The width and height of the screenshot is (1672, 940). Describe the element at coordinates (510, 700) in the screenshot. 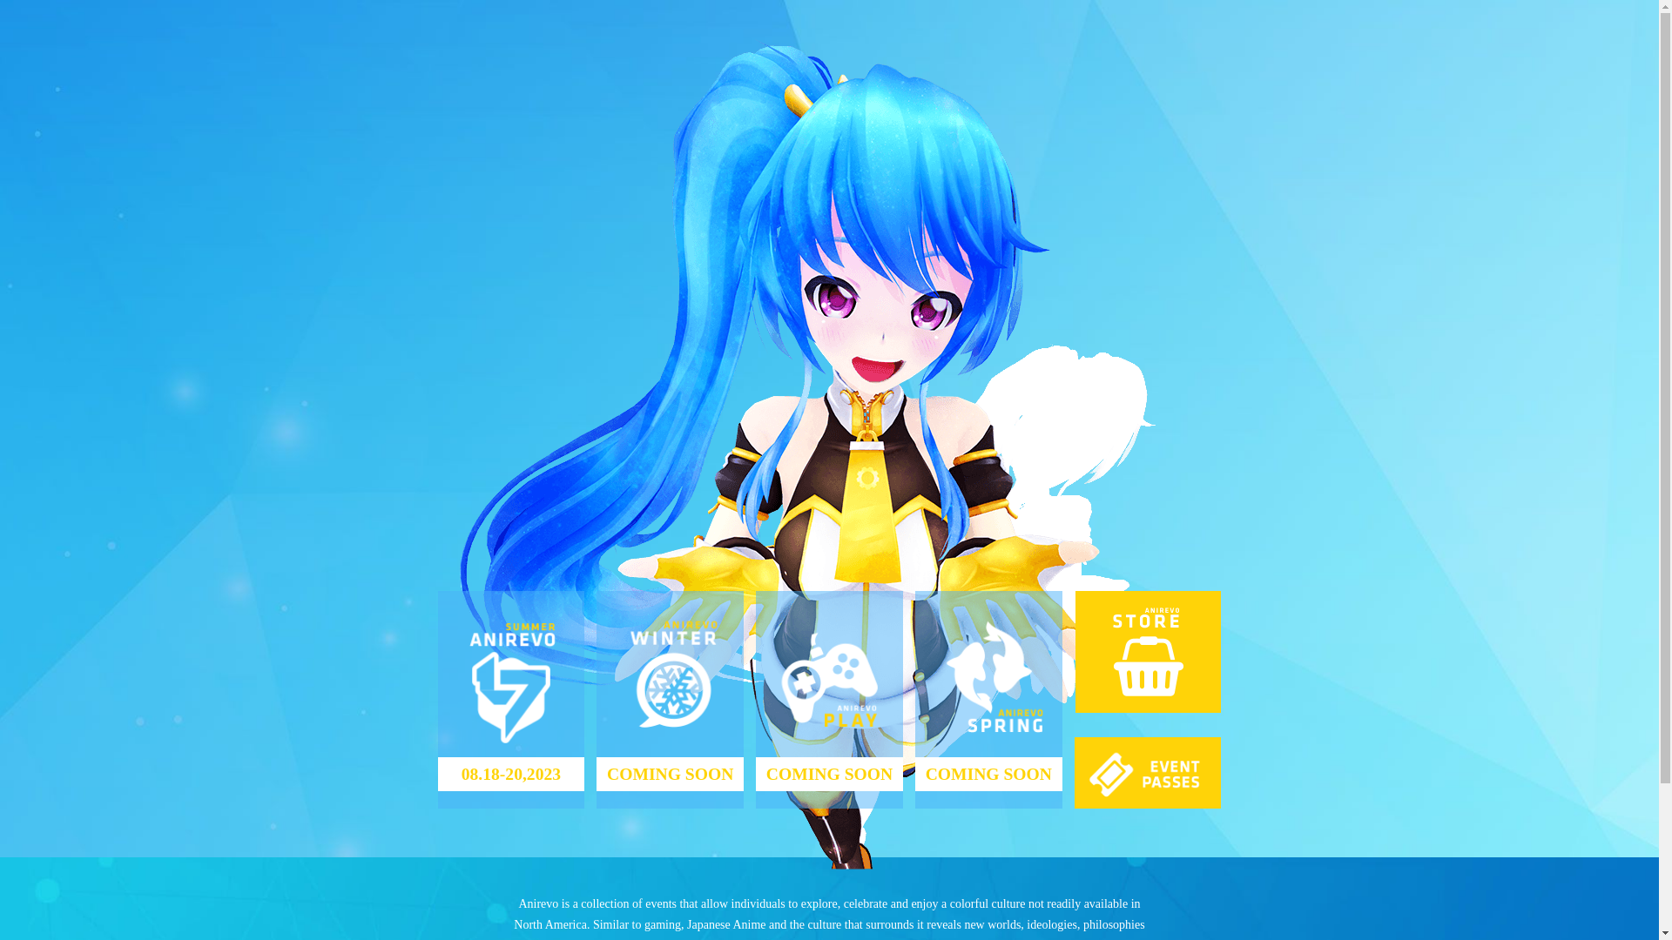

I see `08.18-20,2023` at that location.